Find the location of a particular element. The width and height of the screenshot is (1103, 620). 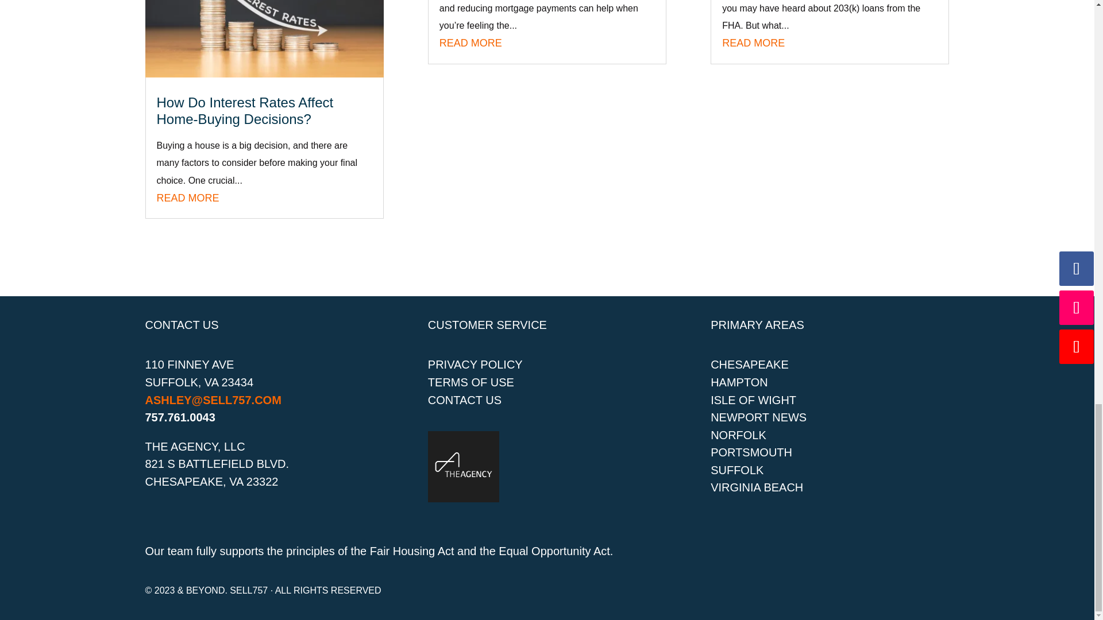

READ MORE is located at coordinates (470, 42).